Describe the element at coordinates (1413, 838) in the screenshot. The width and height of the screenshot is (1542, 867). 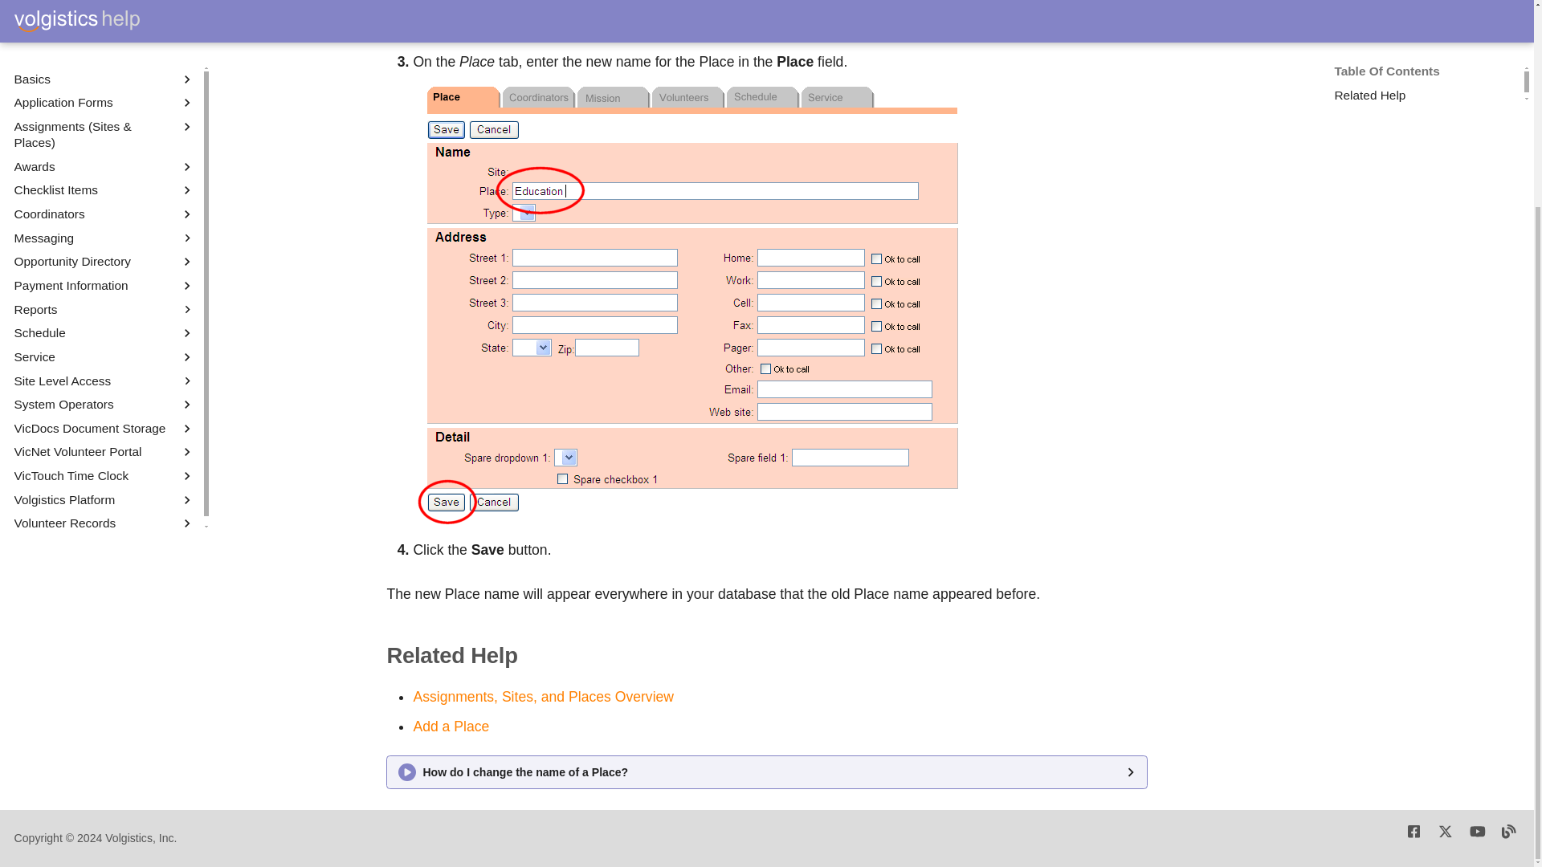
I see `www.facebook.com` at that location.